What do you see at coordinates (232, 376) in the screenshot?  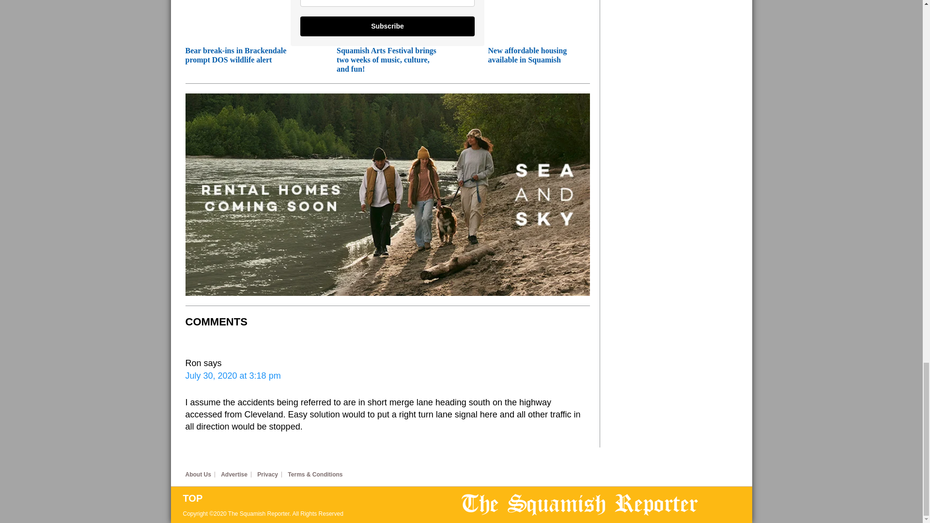 I see `July 30, 2020 at 3:18 pm` at bounding box center [232, 376].